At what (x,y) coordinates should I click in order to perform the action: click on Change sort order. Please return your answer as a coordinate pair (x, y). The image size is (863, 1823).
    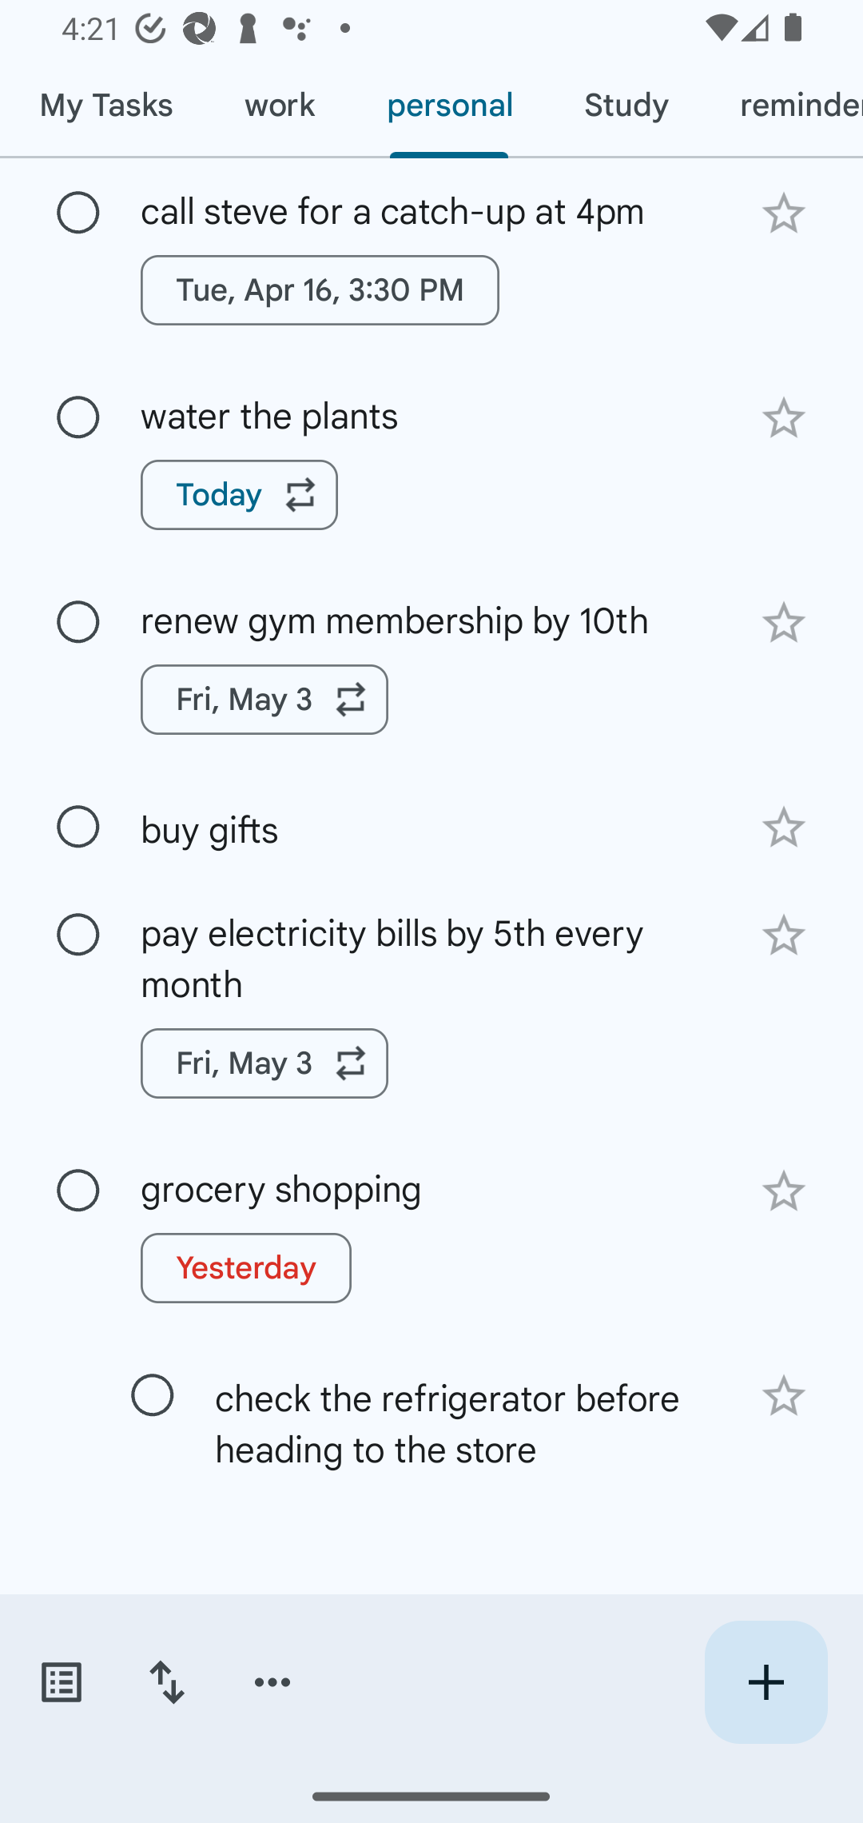
    Looking at the image, I should click on (166, 1682).